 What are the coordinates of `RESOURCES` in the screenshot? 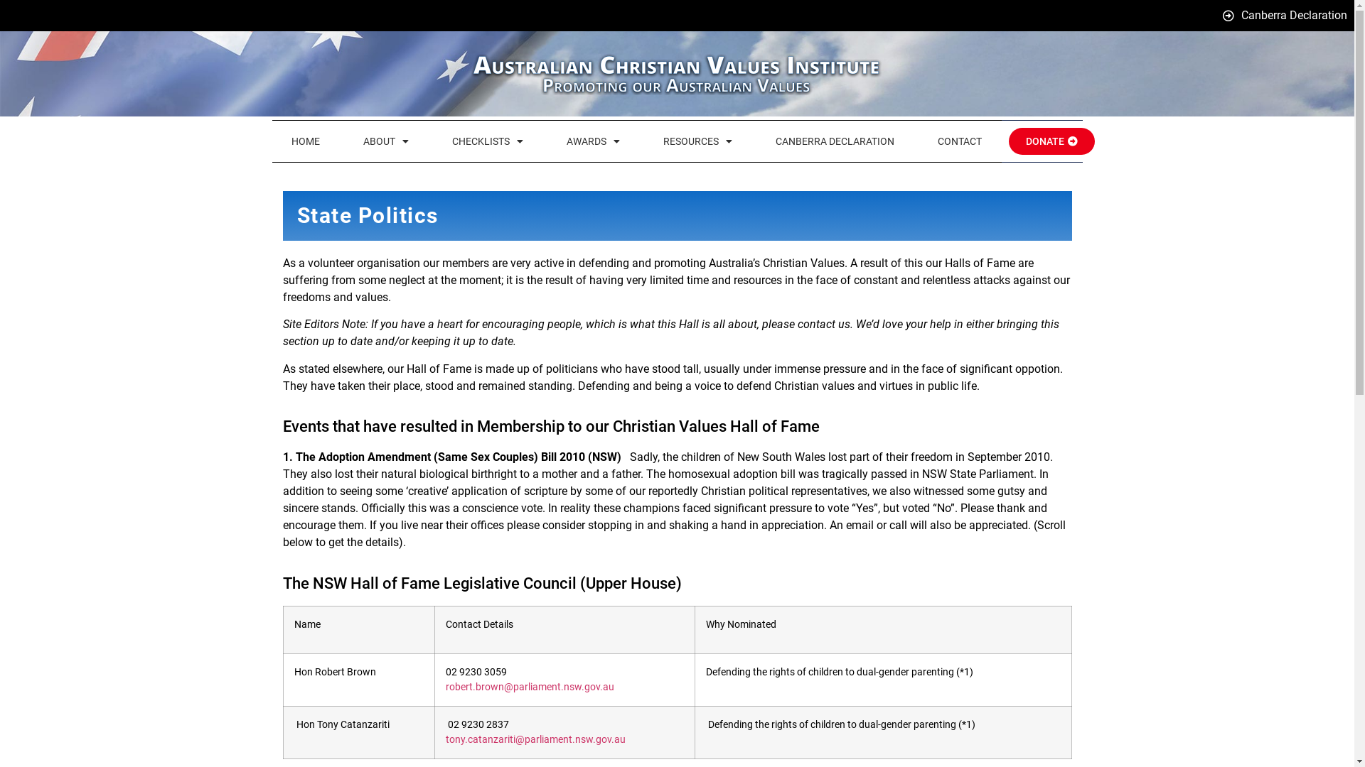 It's located at (698, 141).